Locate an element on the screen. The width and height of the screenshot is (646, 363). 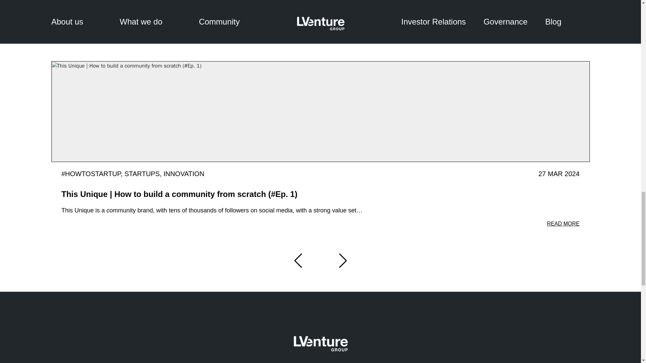
READ MORE is located at coordinates (563, 224).